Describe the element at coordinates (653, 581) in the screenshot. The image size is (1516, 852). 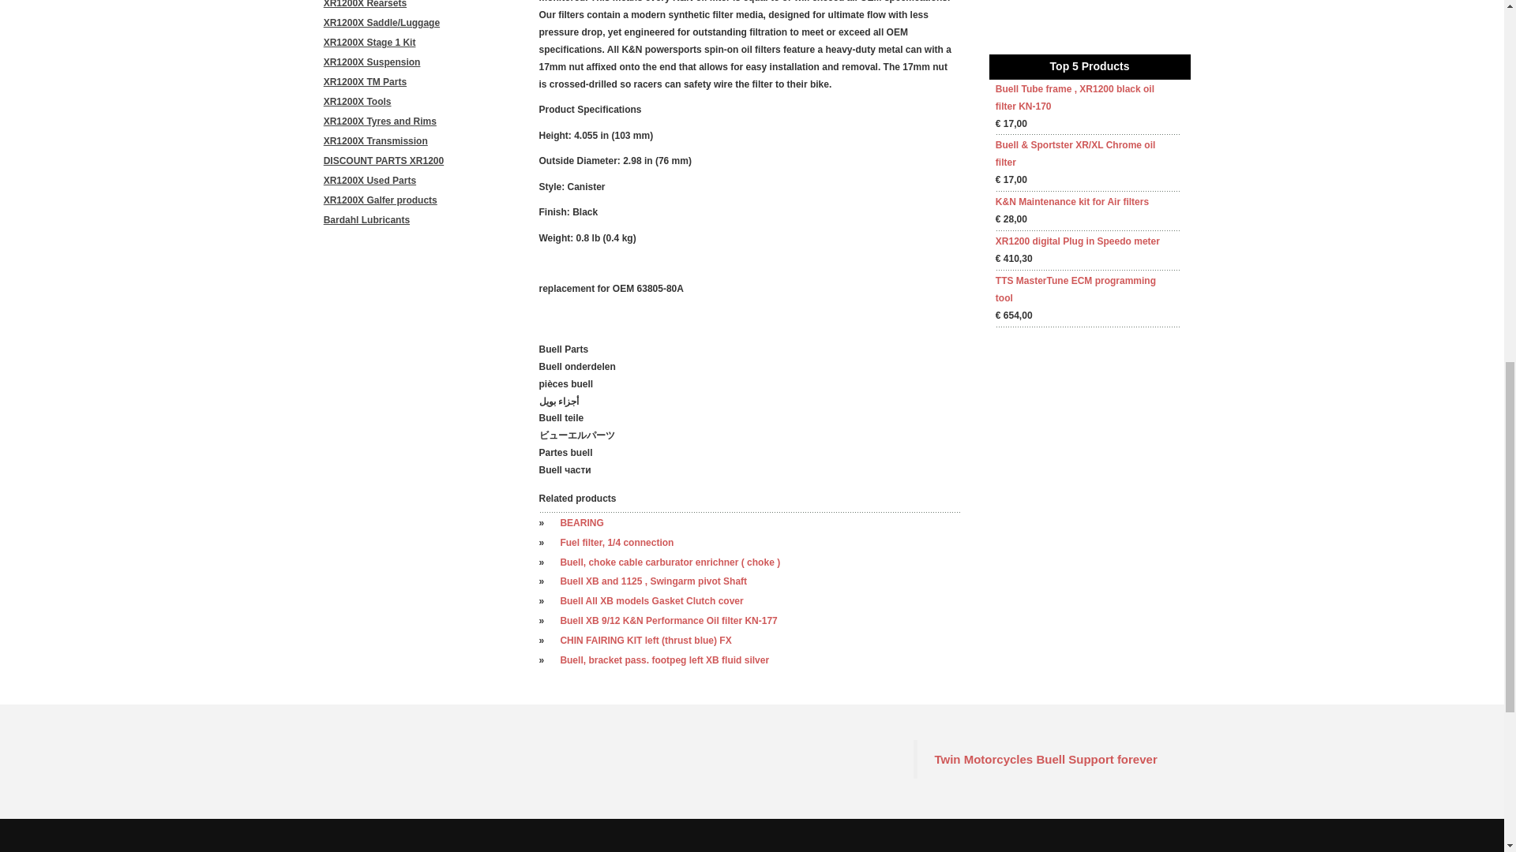
I see `Buell XB and 1125 , Swingarm pivot Shaft` at that location.